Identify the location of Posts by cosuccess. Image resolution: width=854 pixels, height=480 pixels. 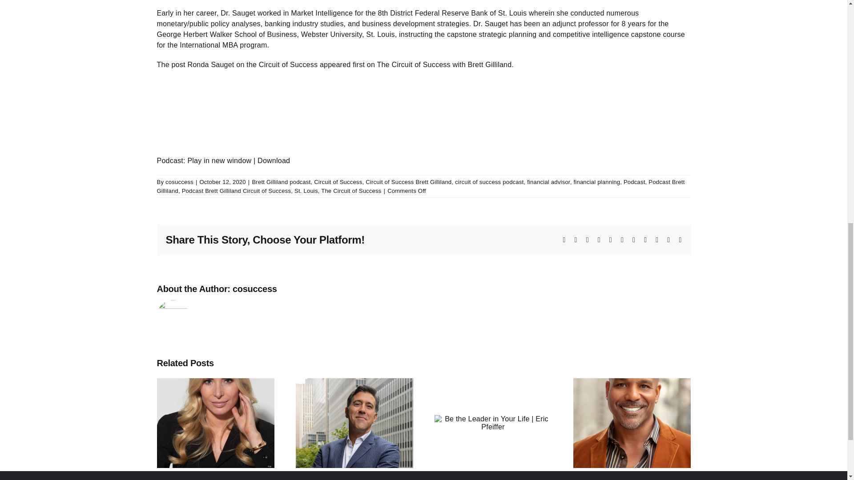
(254, 289).